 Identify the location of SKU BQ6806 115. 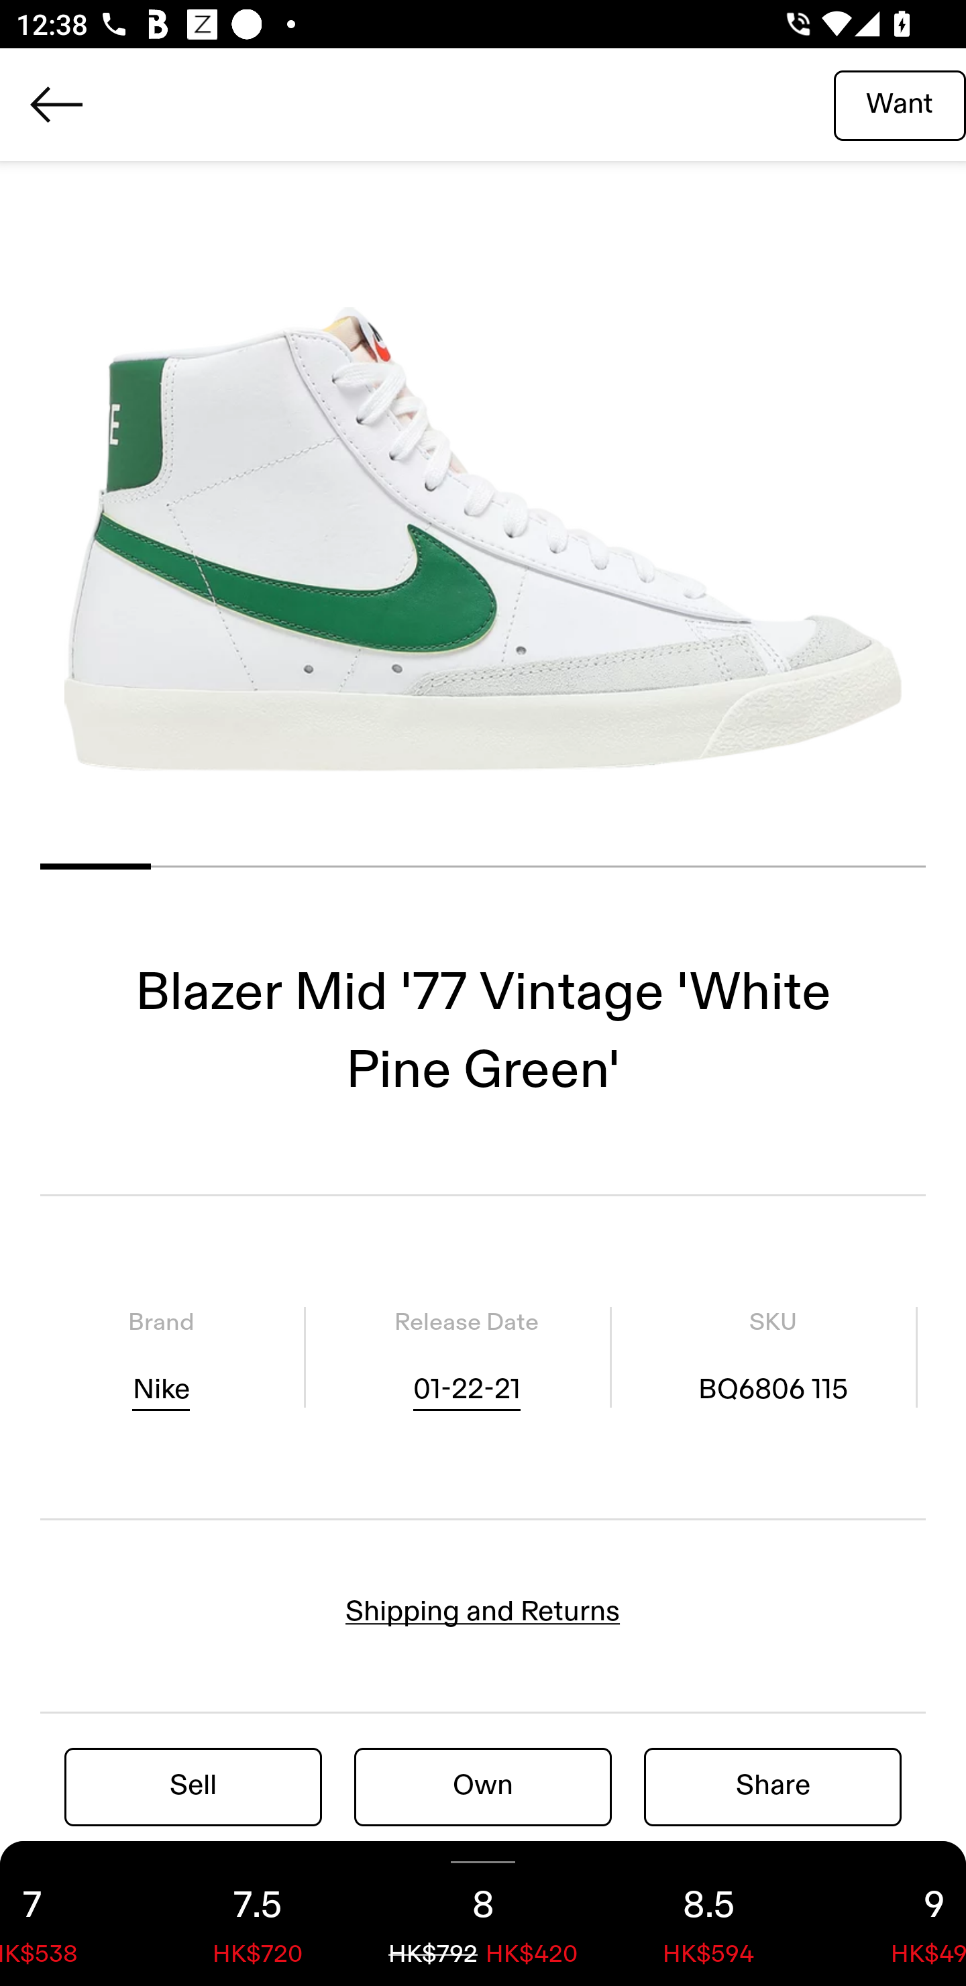
(773, 1356).